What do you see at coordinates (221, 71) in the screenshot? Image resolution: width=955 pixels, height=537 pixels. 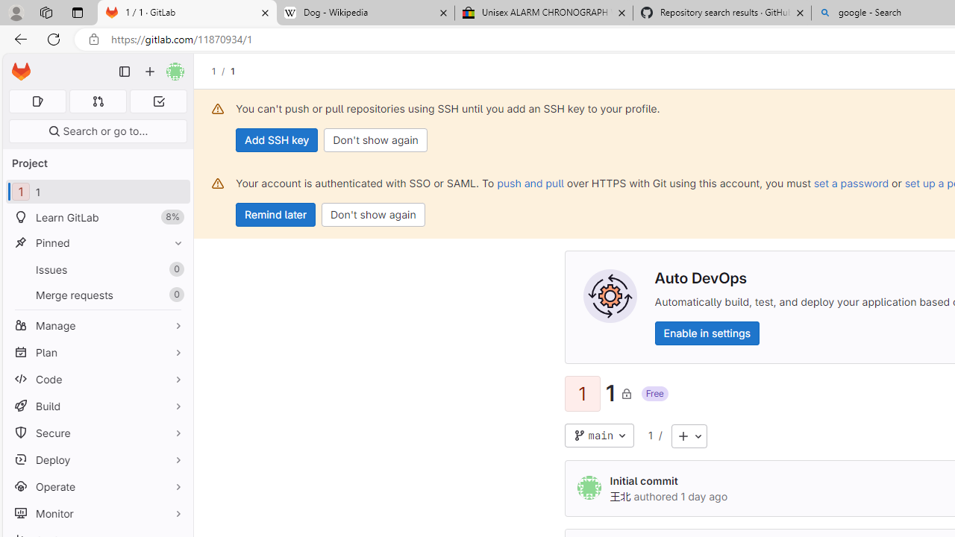 I see `1/` at bounding box center [221, 71].